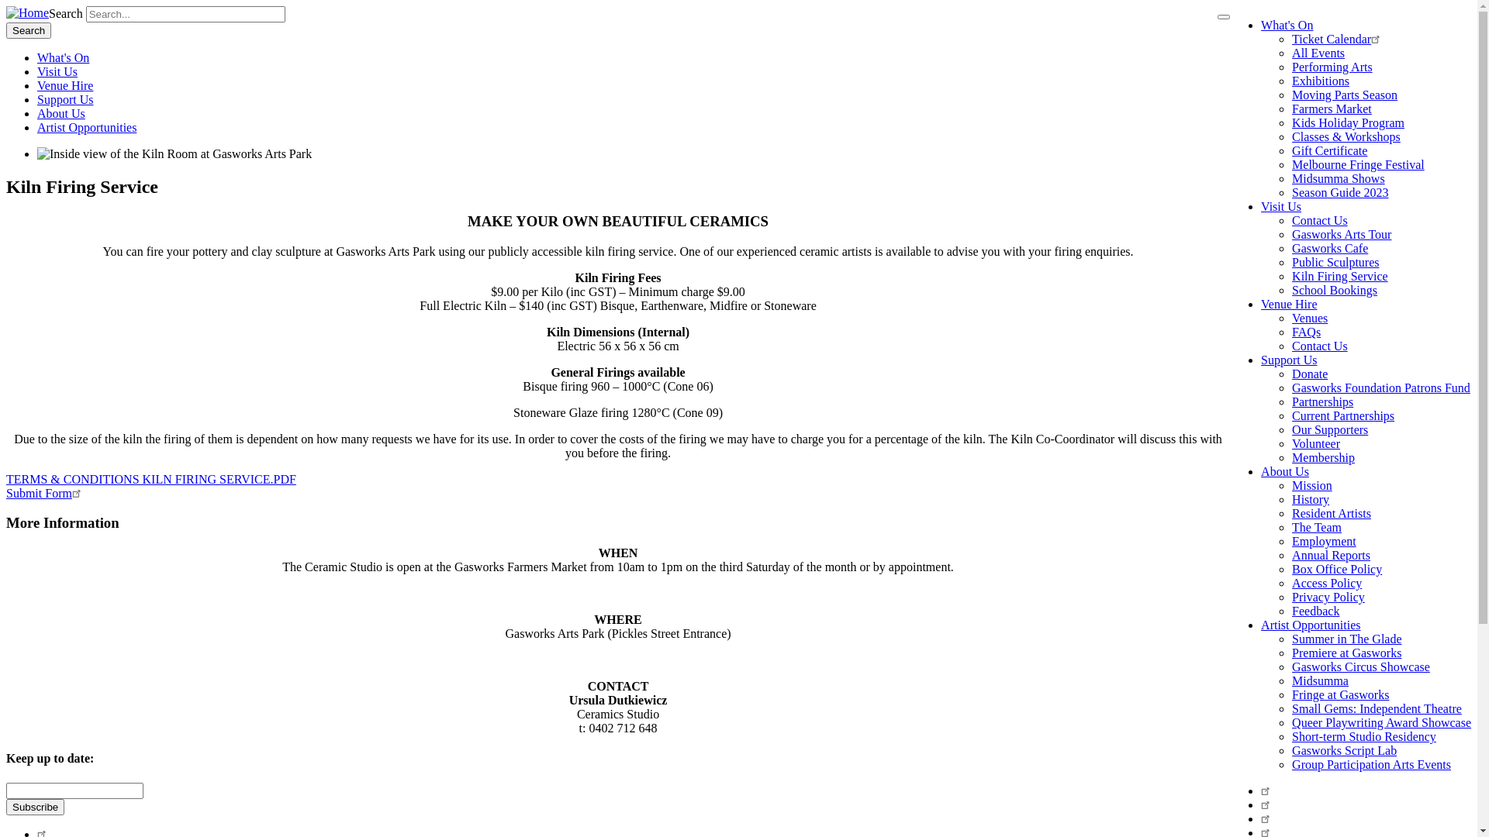 The image size is (1489, 837). What do you see at coordinates (1320, 220) in the screenshot?
I see `Contact Us` at bounding box center [1320, 220].